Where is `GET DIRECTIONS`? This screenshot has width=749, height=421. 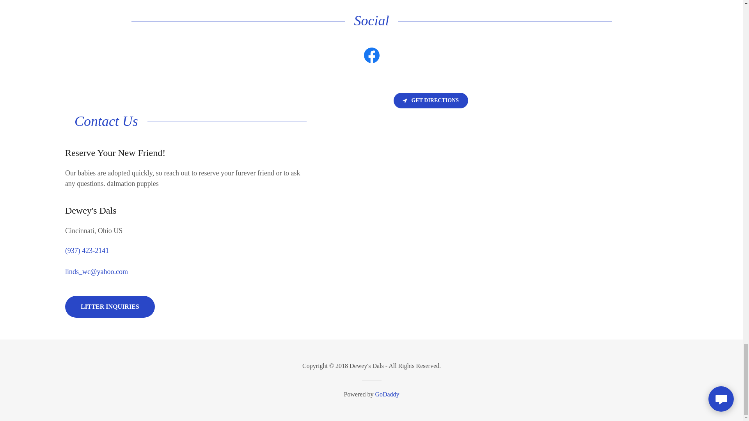 GET DIRECTIONS is located at coordinates (431, 100).